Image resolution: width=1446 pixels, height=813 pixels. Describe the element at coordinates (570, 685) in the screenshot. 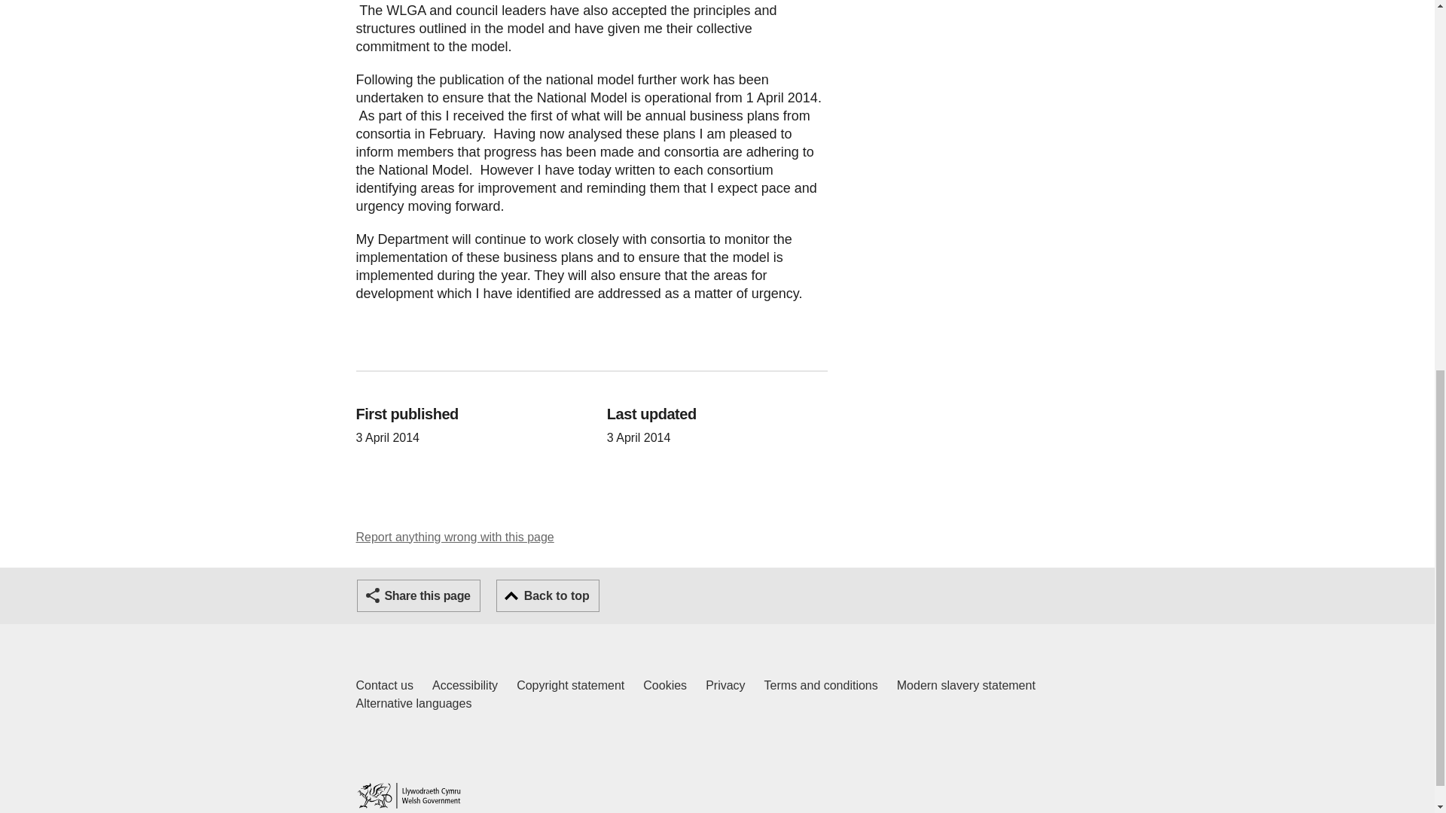

I see `Report anything wrong with this page` at that location.